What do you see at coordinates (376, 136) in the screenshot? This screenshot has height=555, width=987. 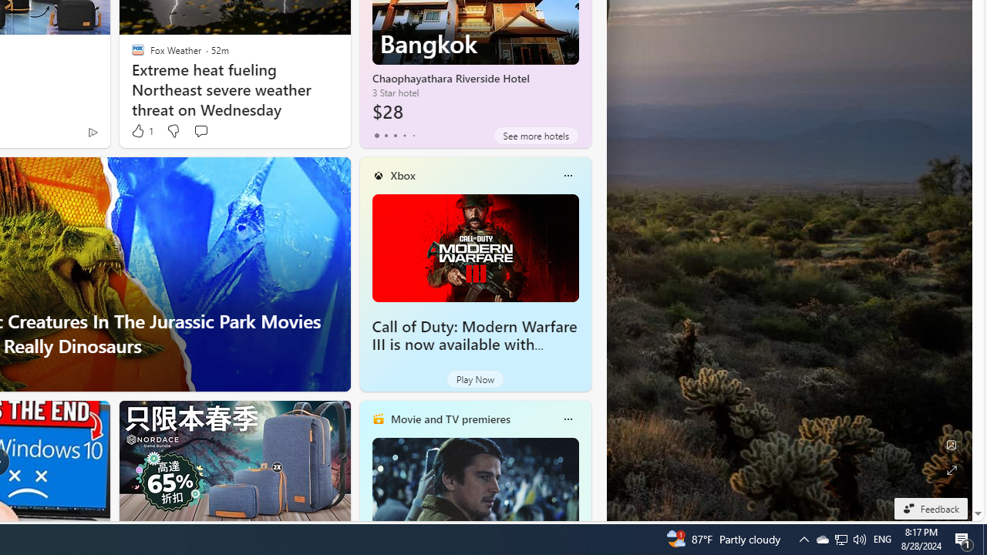 I see `tab-0` at bounding box center [376, 136].